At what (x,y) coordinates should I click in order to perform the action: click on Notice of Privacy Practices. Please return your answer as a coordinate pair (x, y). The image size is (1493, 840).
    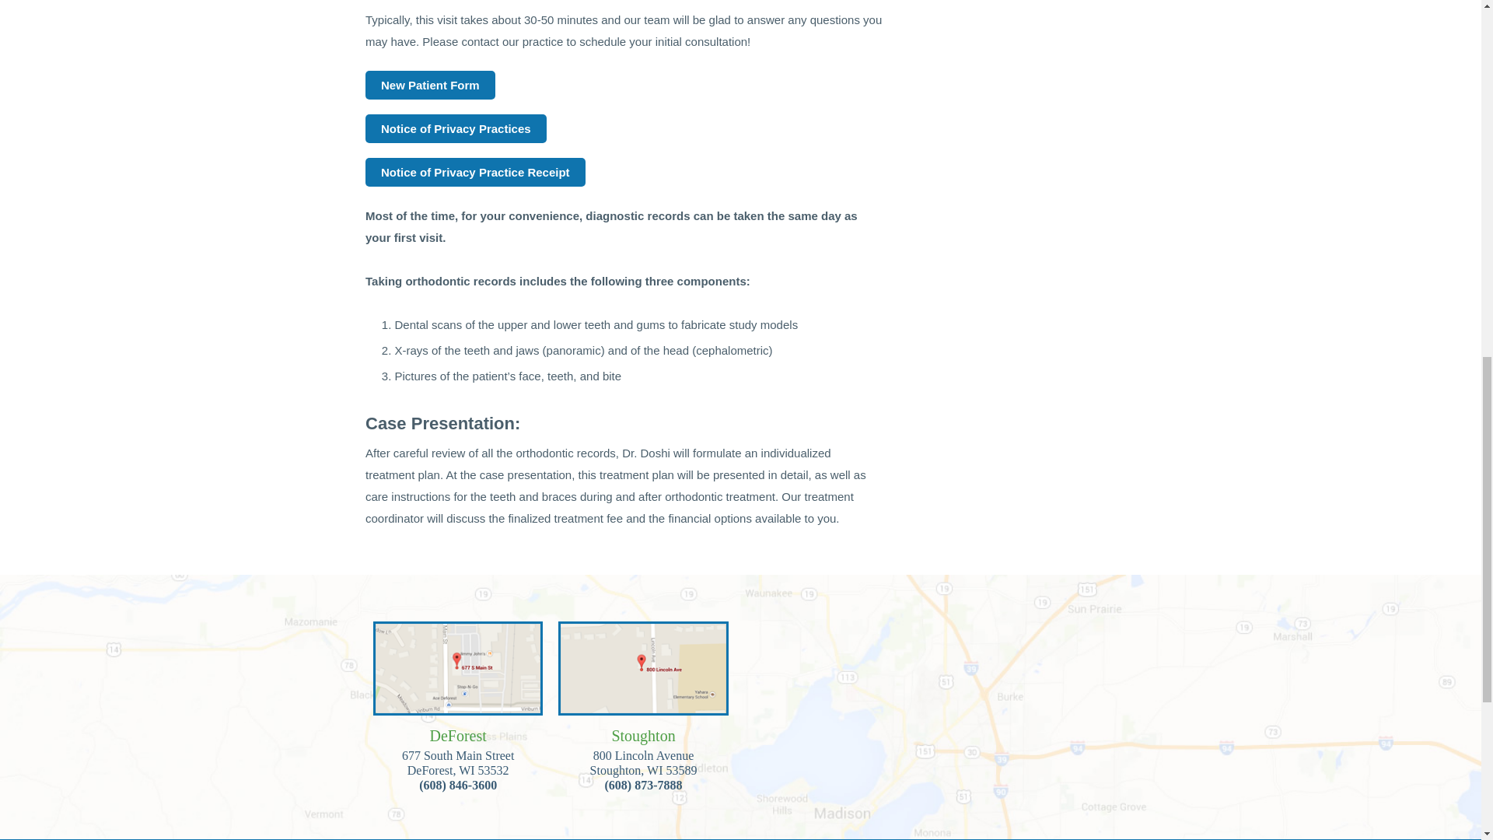
    Looking at the image, I should click on (456, 128).